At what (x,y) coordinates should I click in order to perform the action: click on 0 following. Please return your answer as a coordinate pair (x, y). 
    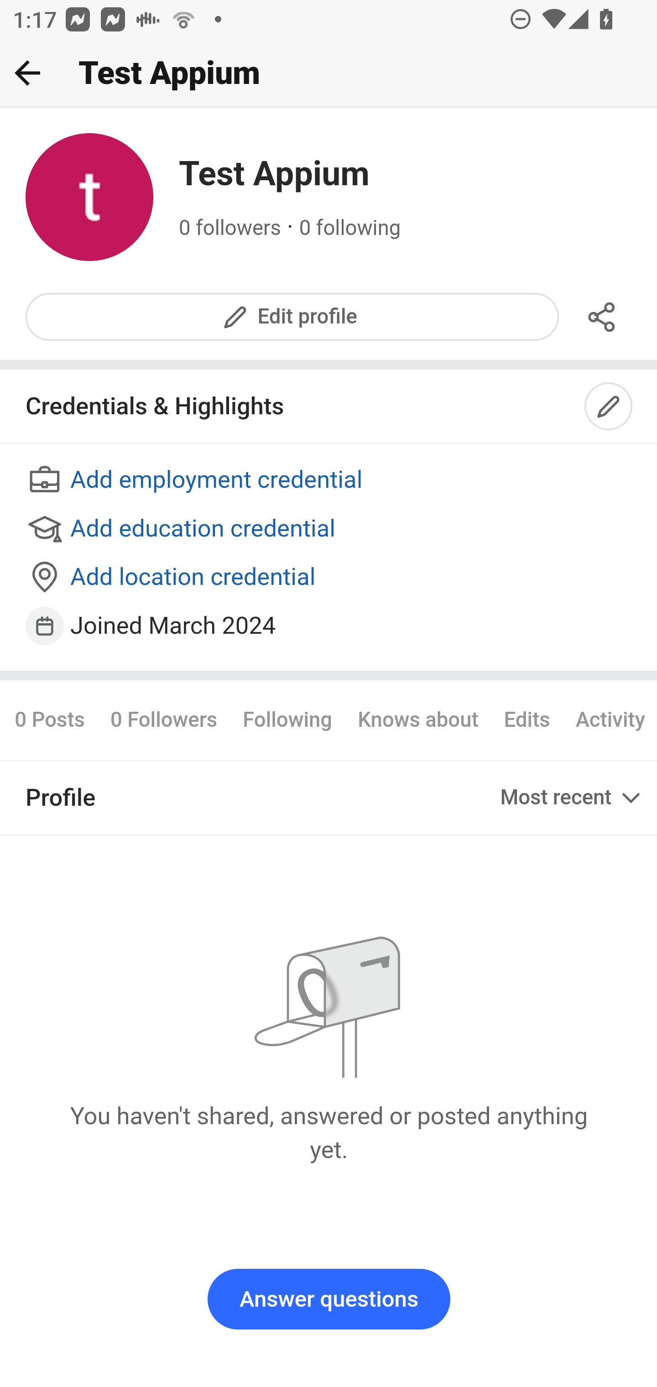
    Looking at the image, I should click on (350, 228).